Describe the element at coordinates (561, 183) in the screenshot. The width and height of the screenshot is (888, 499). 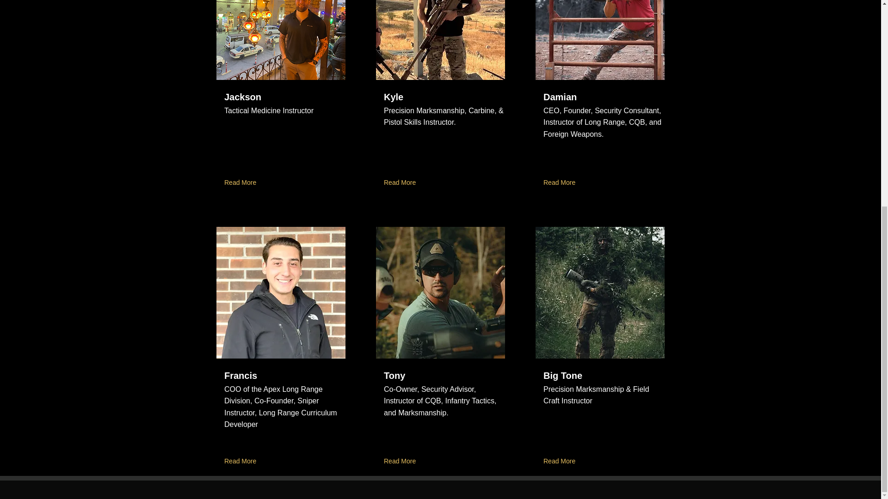
I see `Read More` at that location.